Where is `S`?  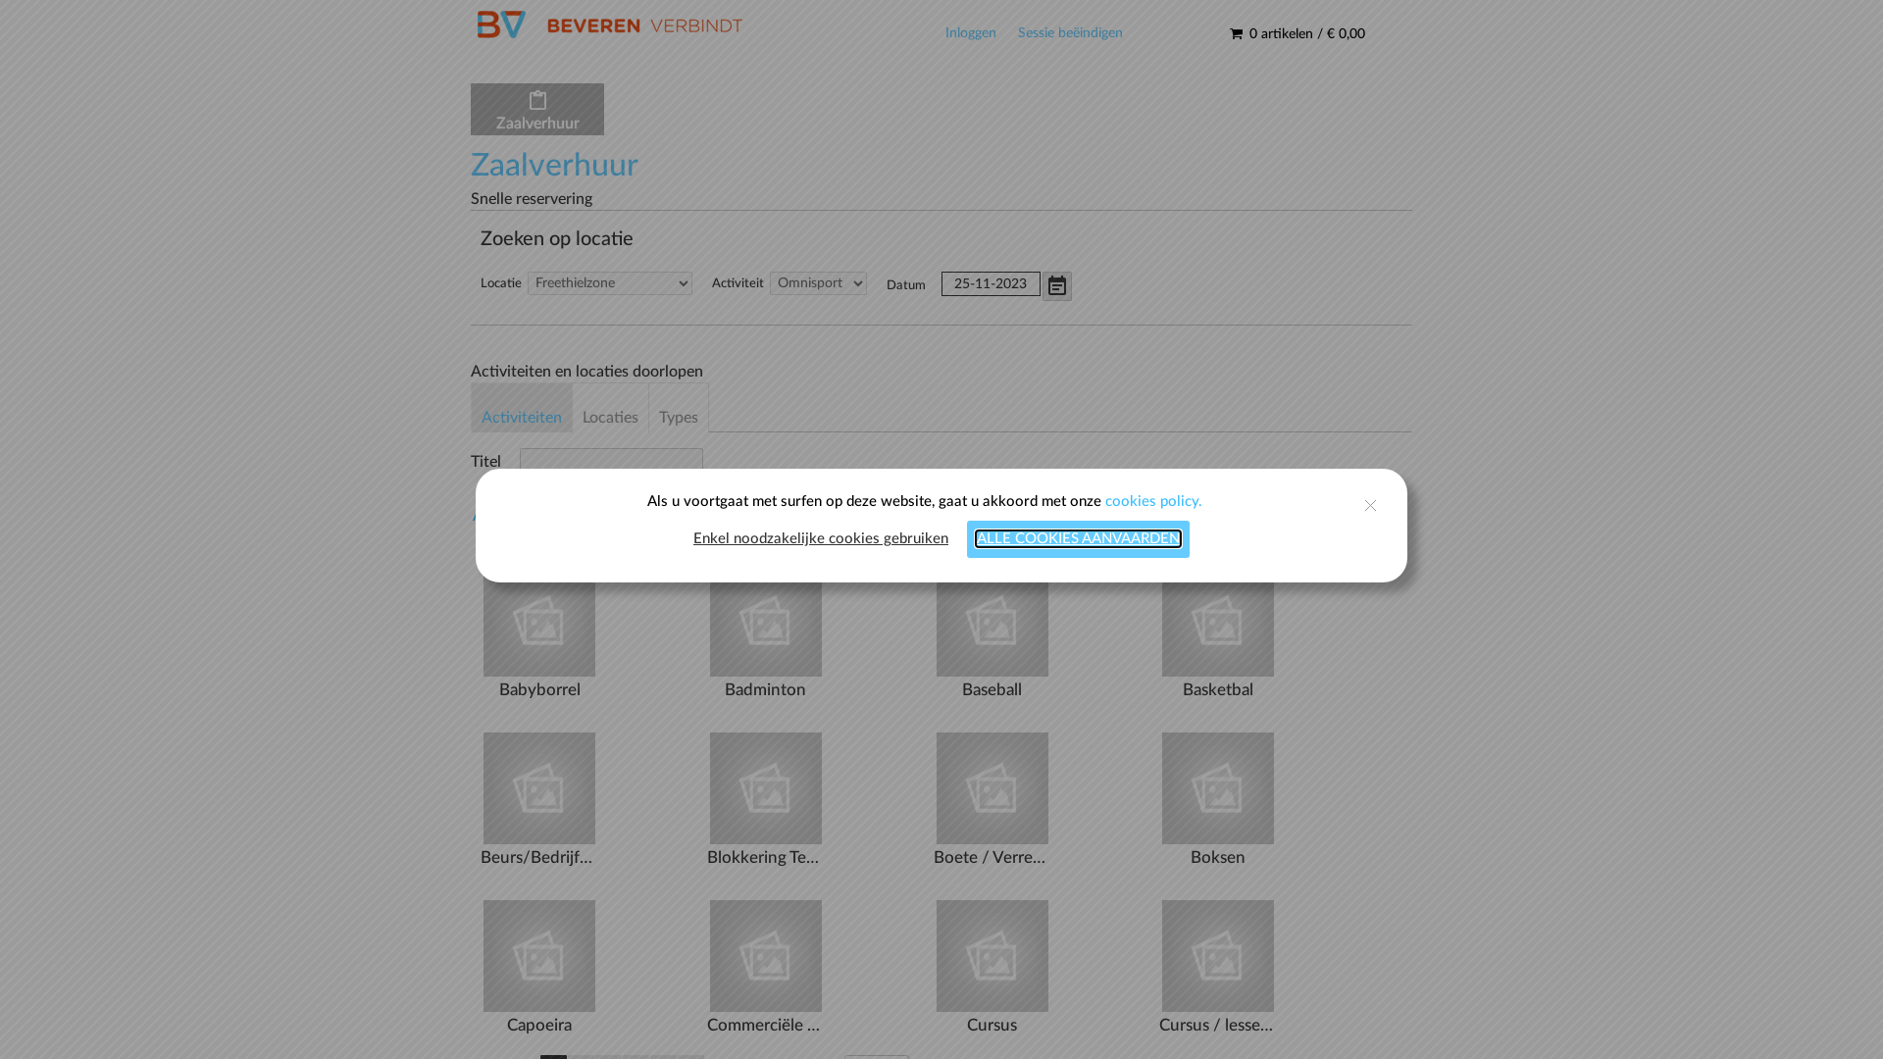 S is located at coordinates (1119, 516).